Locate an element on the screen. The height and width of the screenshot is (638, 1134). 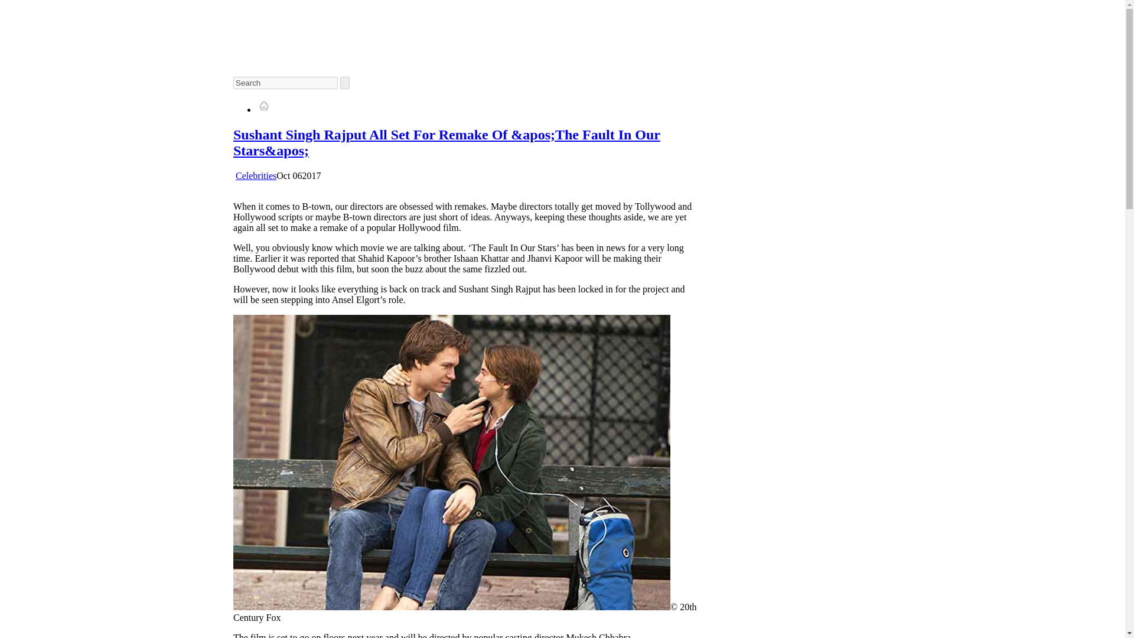
Search is located at coordinates (286, 83).